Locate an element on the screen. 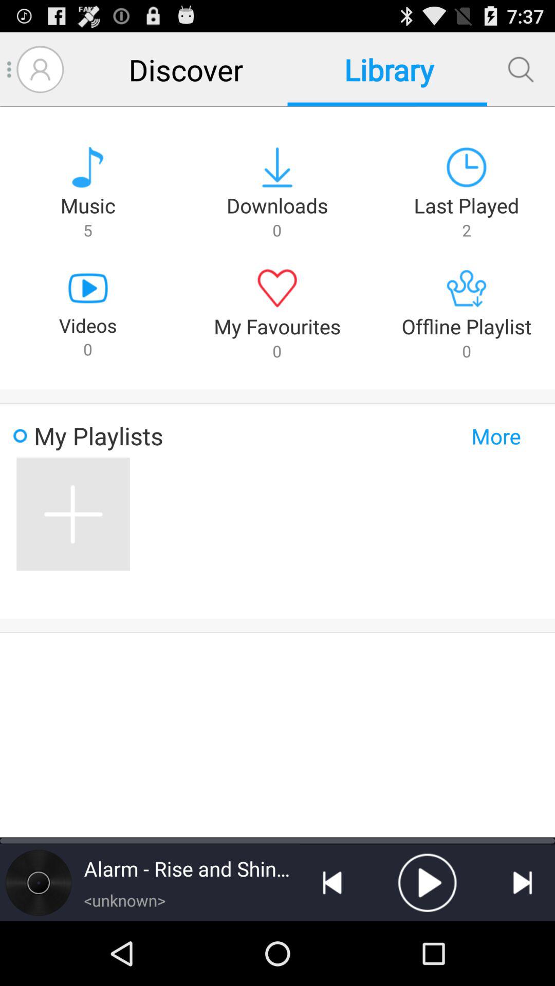 Image resolution: width=555 pixels, height=986 pixels. play the soundtrack is located at coordinates (427, 883).